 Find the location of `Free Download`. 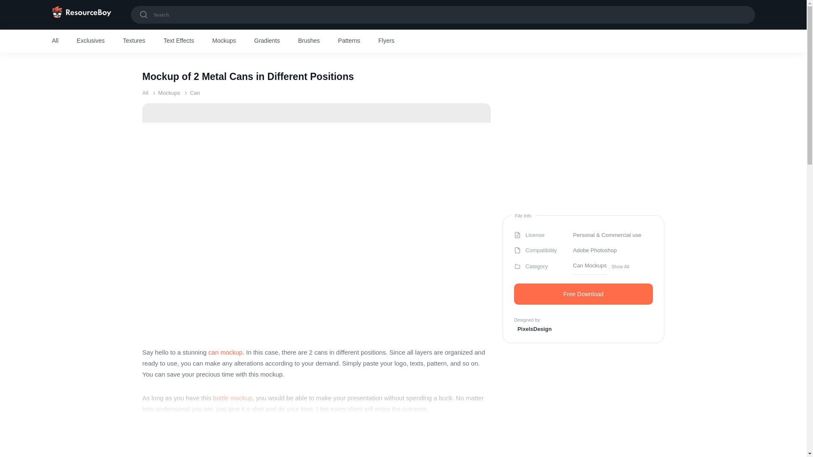

Free Download is located at coordinates (583, 294).